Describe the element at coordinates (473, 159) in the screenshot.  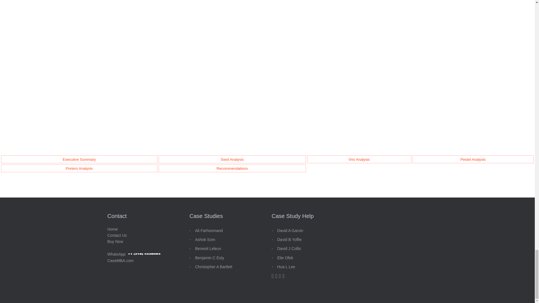
I see `Pestel Analysis` at that location.